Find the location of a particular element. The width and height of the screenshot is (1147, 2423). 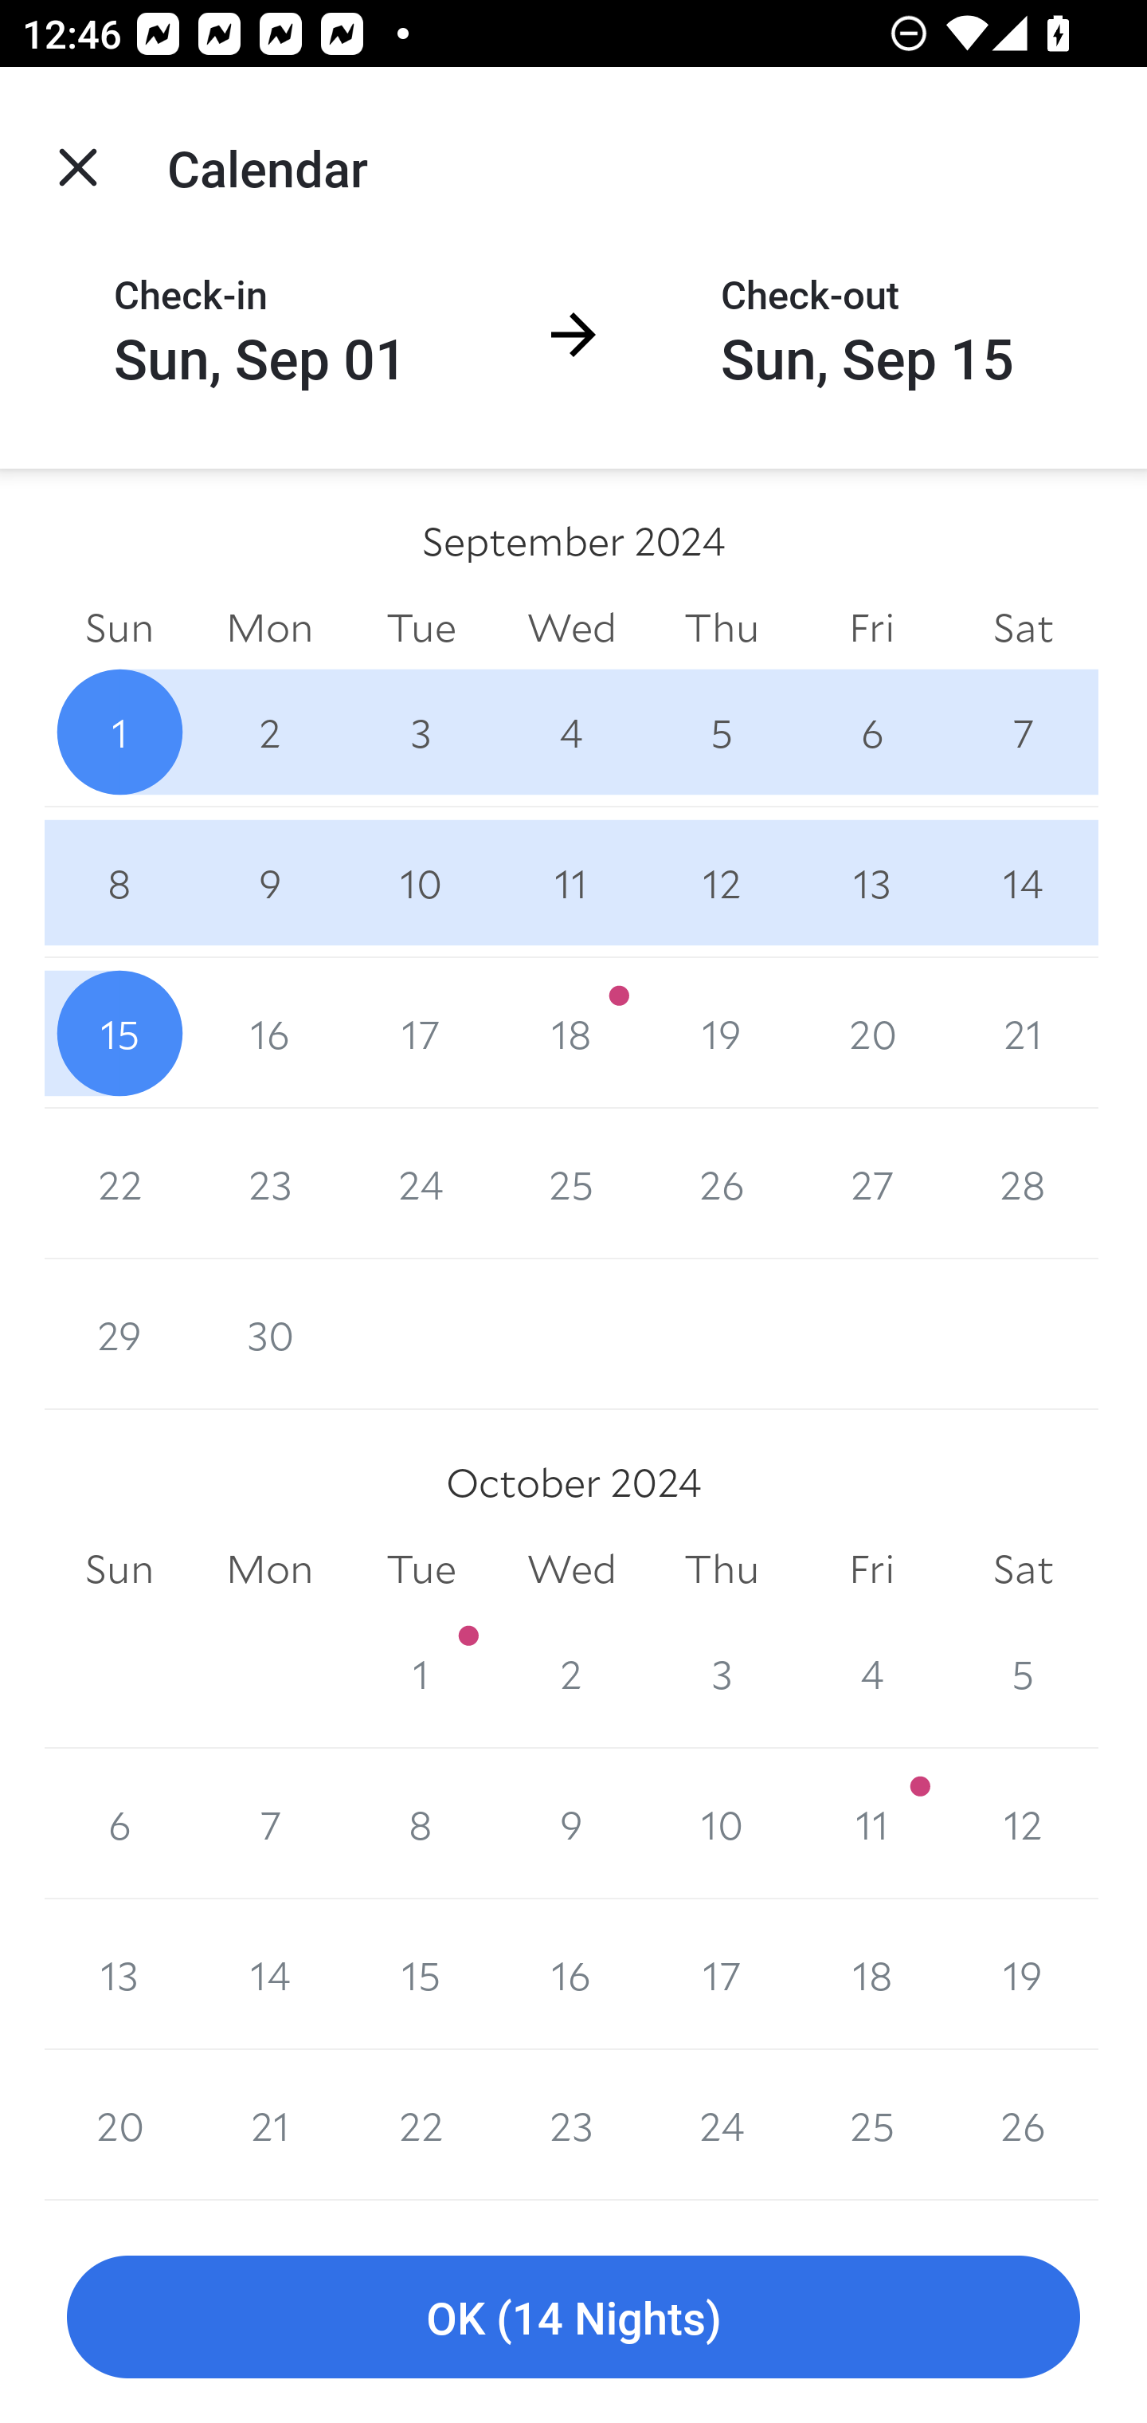

2 2 October 2024 is located at coordinates (572, 1674).